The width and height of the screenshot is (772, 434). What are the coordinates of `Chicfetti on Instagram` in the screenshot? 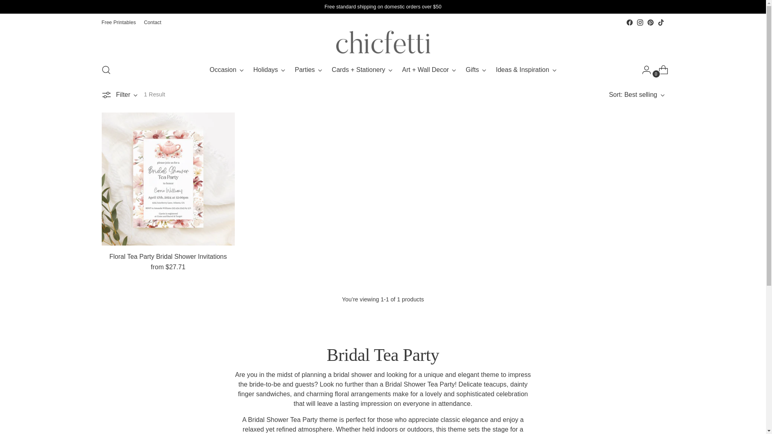 It's located at (639, 23).